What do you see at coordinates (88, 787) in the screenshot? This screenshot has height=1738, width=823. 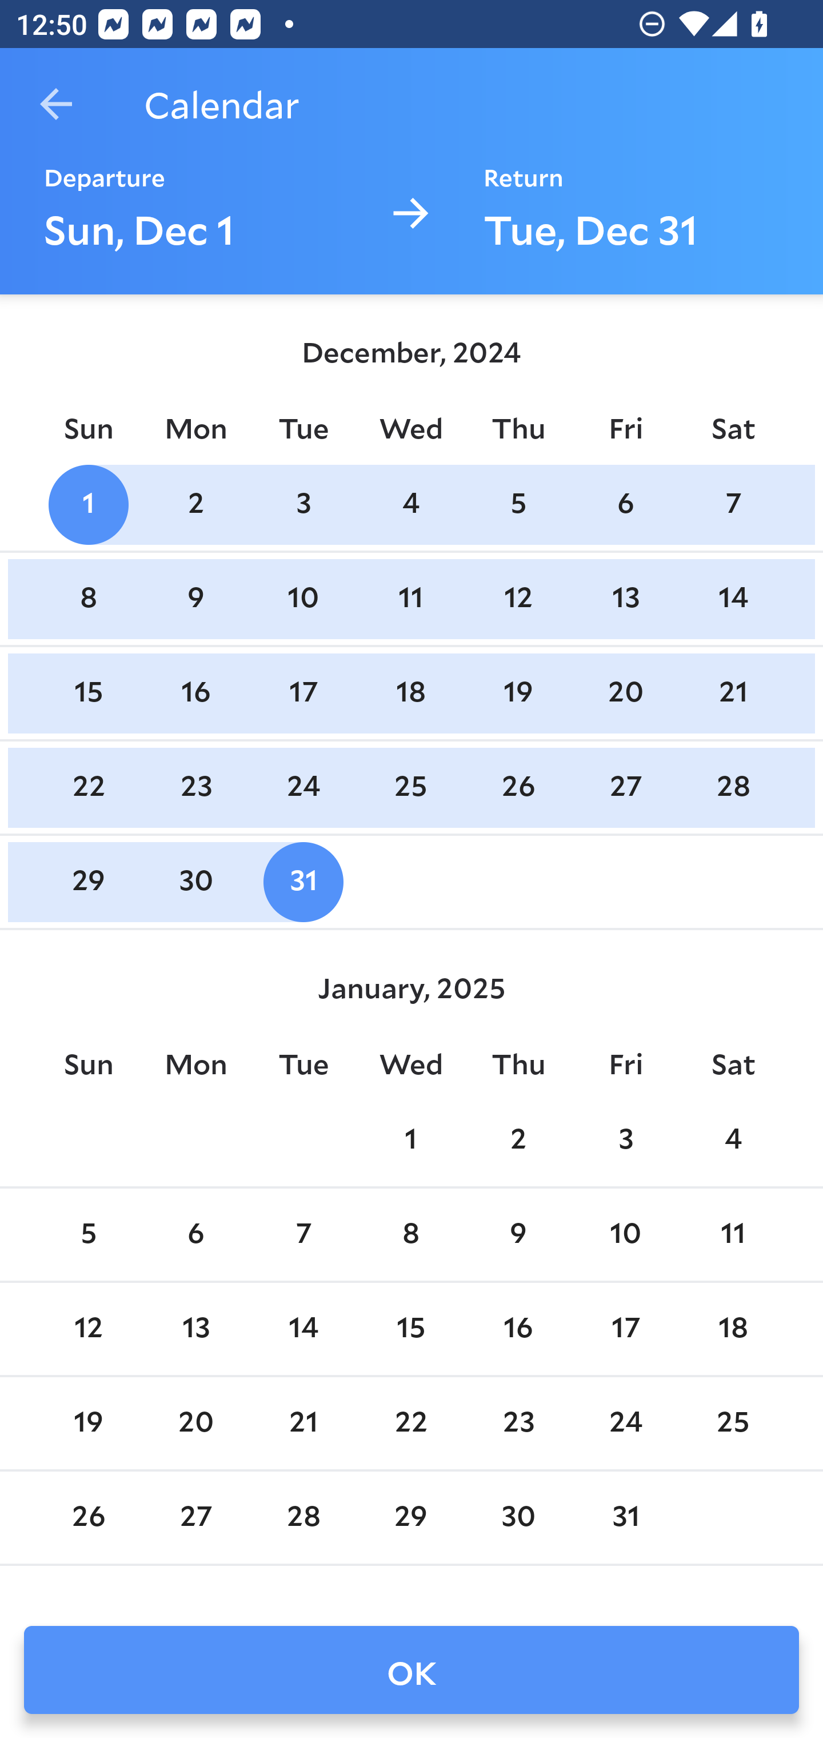 I see `22` at bounding box center [88, 787].